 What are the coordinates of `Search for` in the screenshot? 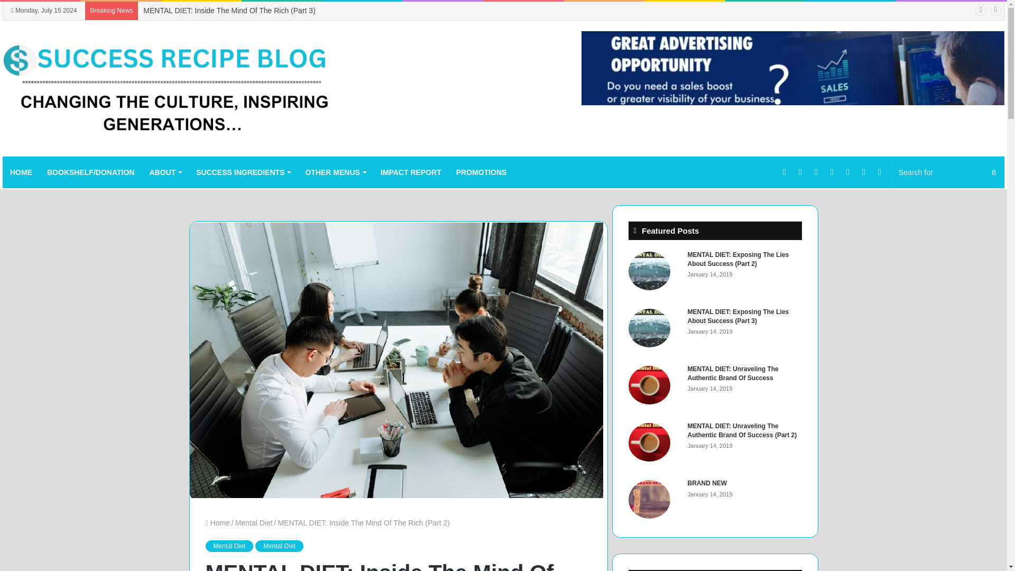 It's located at (948, 172).